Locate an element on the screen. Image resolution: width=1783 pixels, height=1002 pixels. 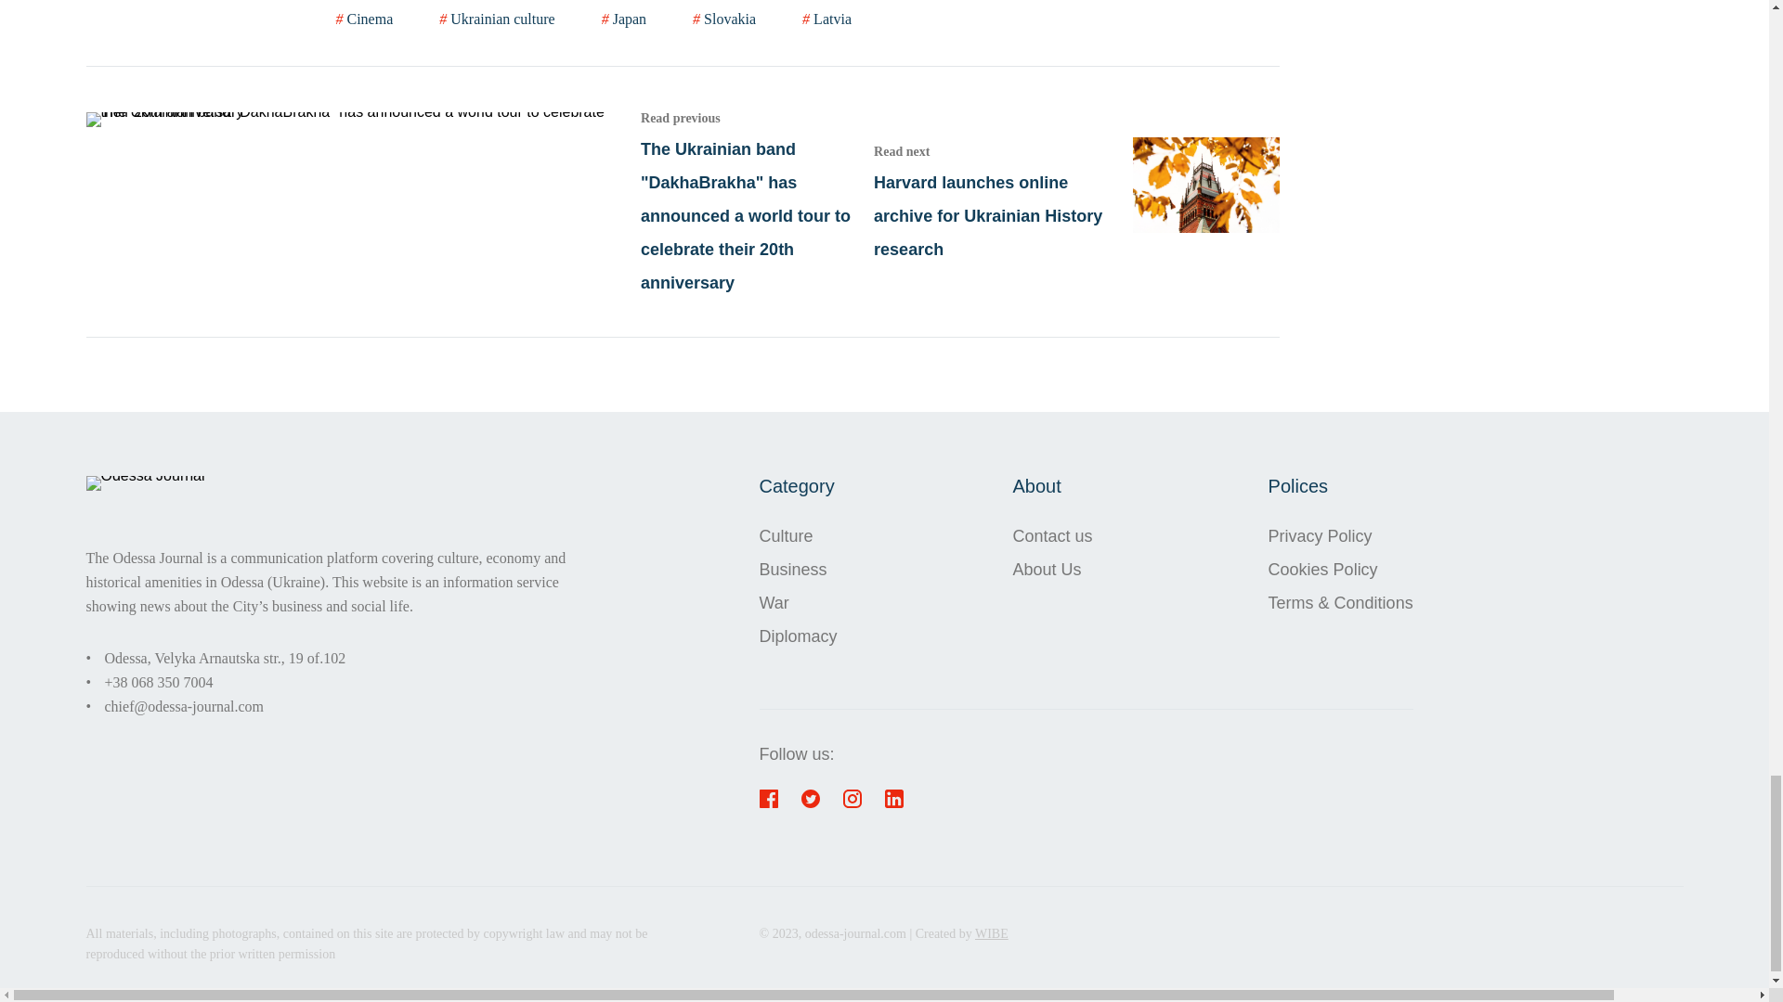
Japan is located at coordinates (624, 18).